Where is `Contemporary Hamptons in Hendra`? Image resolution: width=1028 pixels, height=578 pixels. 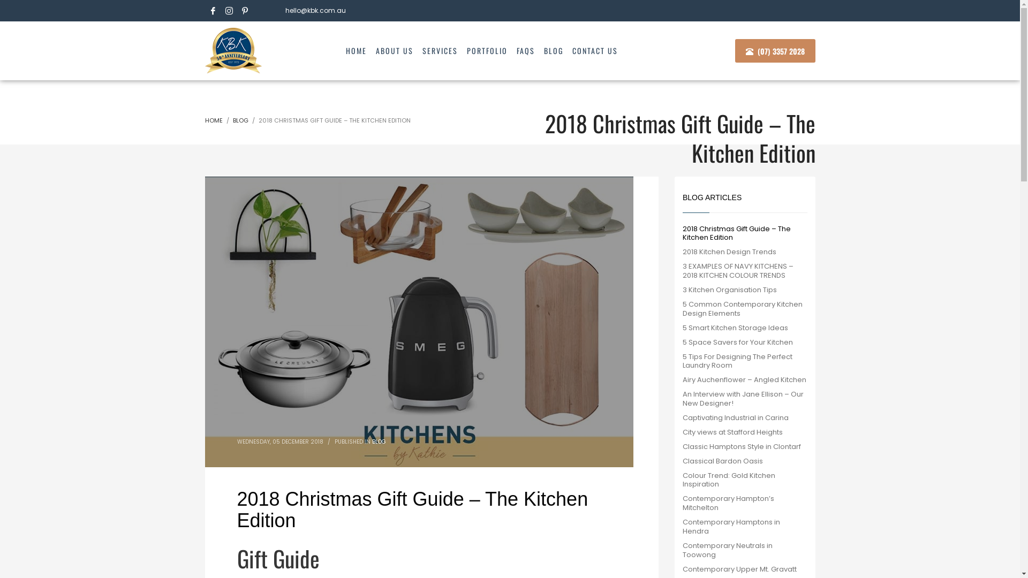 Contemporary Hamptons in Hendra is located at coordinates (745, 527).